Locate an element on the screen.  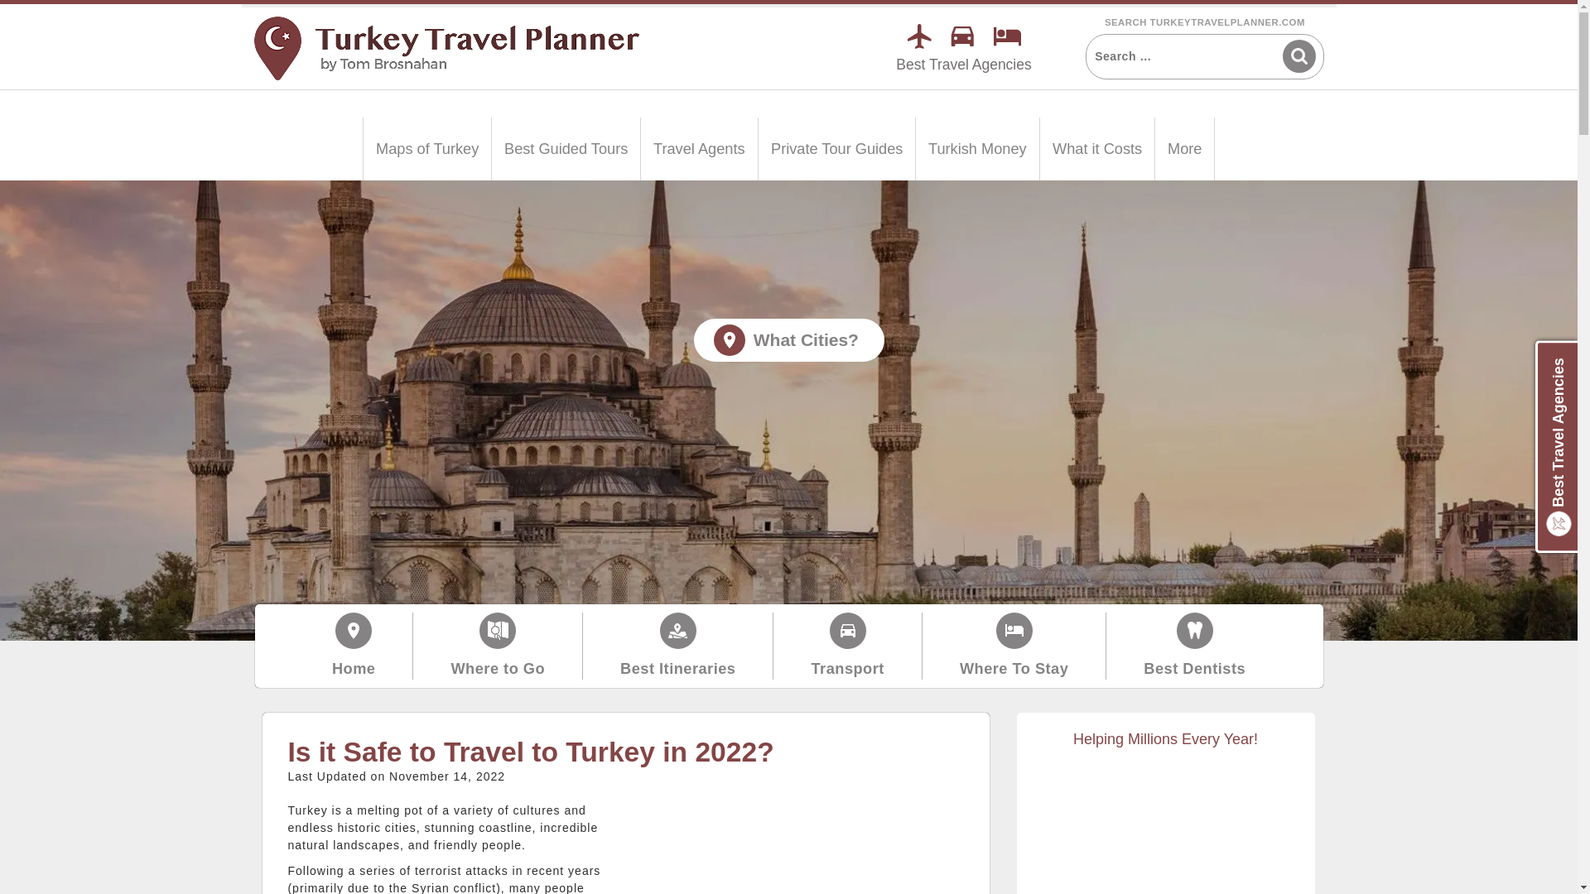
Is it Safe to Travel to Turkey in 2022? is located at coordinates (802, 848).